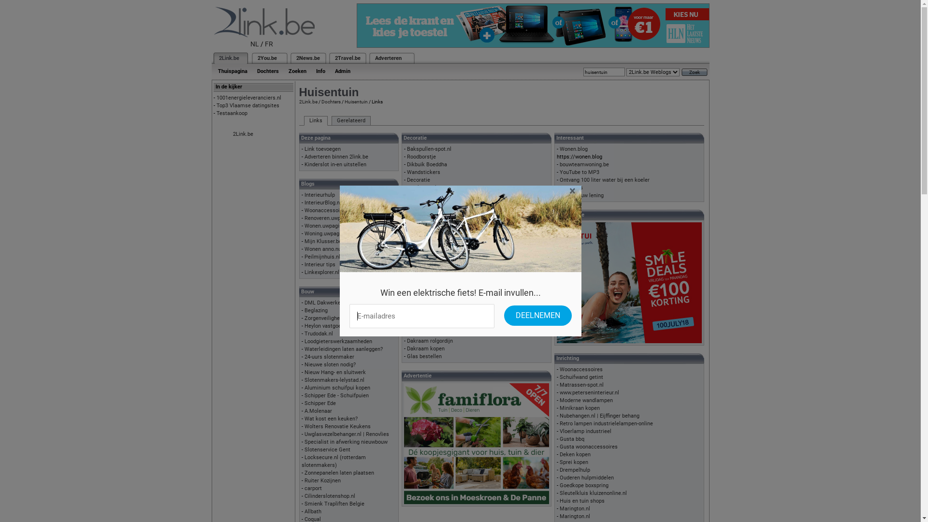 This screenshot has height=522, width=928. What do you see at coordinates (582, 195) in the screenshot?
I see `Bereken uw lening` at bounding box center [582, 195].